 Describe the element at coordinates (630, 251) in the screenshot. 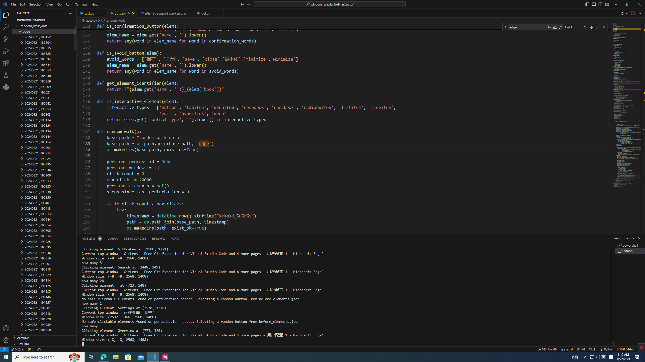

I see `Terminal 5 Python` at that location.